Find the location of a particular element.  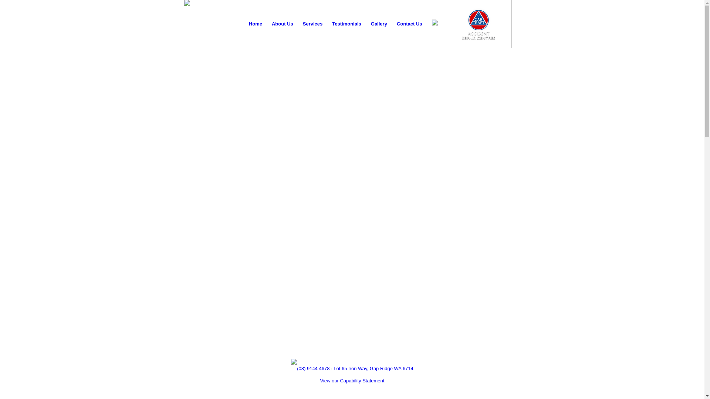

3 is located at coordinates (352, 334).